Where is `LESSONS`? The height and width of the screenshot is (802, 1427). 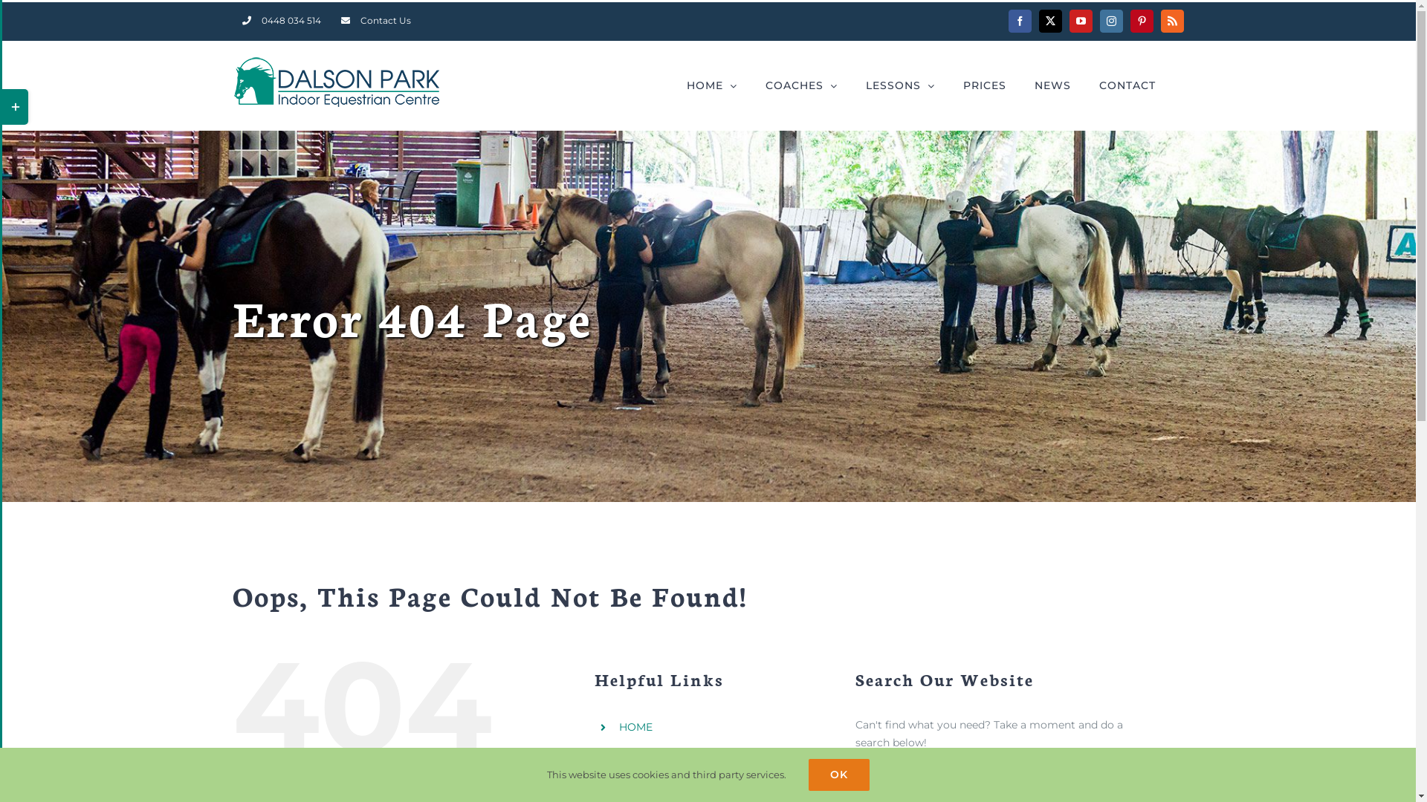 LESSONS is located at coordinates (644, 777).